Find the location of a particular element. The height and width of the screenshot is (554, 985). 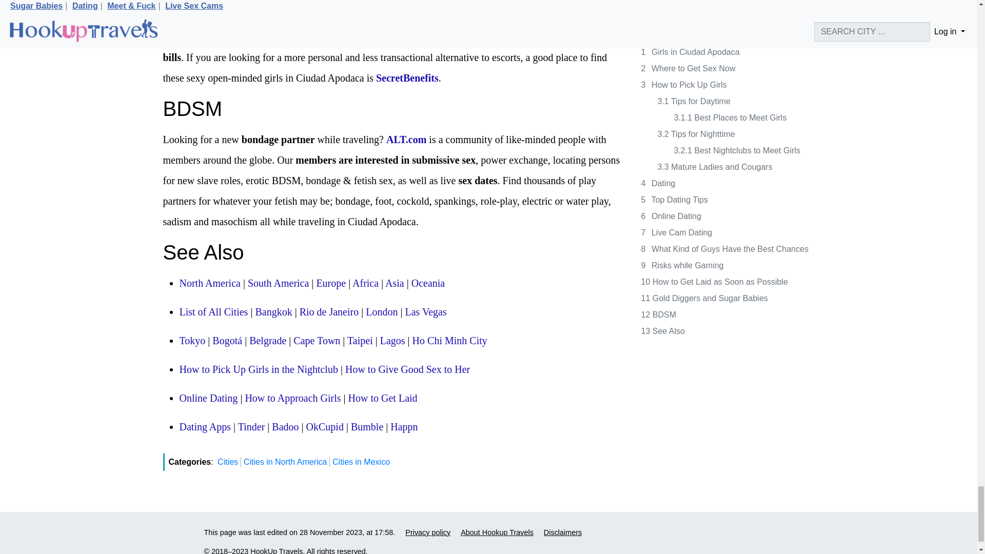

Oceania is located at coordinates (428, 283).